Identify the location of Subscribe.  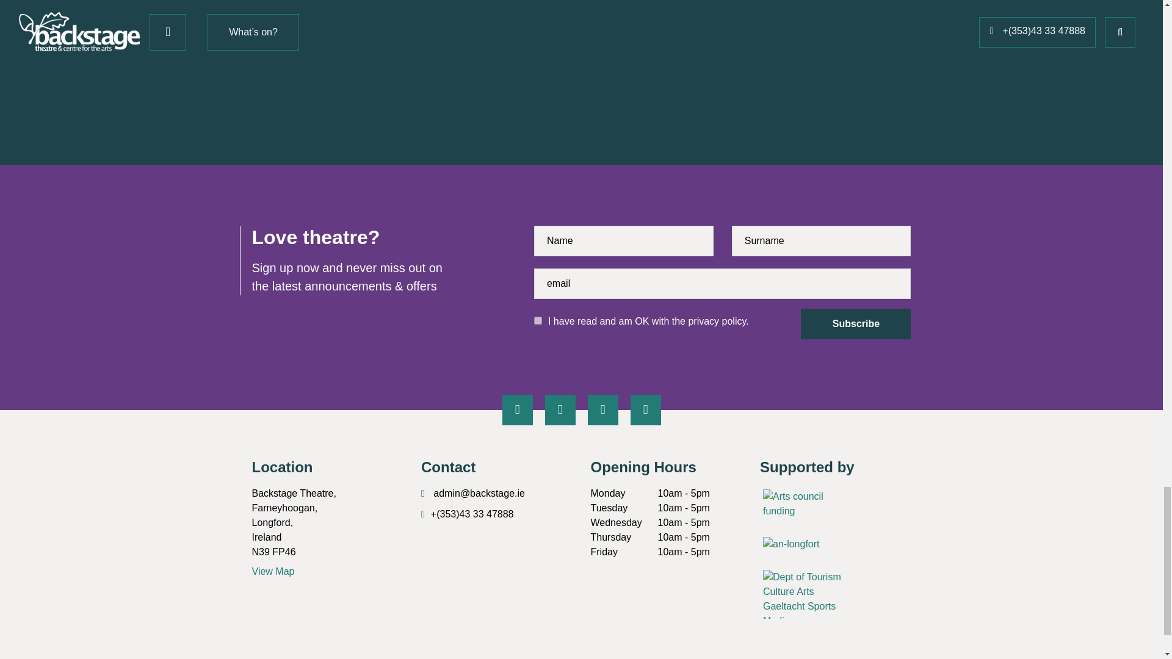
(855, 324).